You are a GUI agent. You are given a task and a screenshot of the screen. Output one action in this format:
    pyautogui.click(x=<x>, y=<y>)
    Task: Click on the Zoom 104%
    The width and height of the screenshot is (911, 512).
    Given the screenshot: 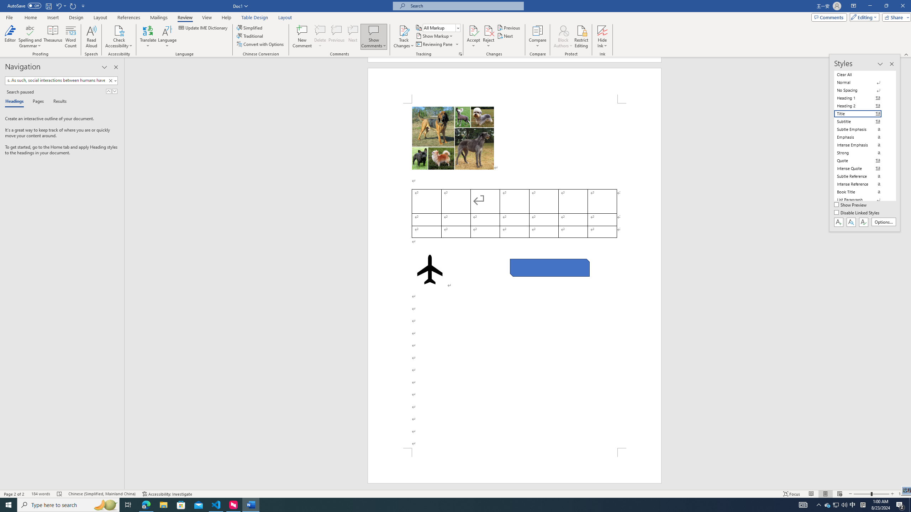 What is the action you would take?
    pyautogui.click(x=903, y=494)
    